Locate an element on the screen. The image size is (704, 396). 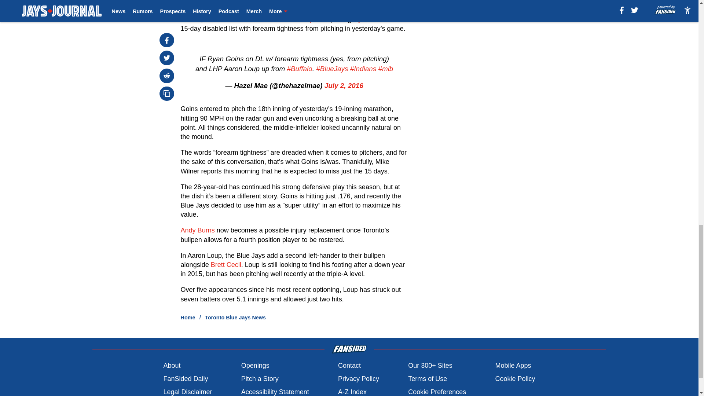
Andy Burns is located at coordinates (198, 230).